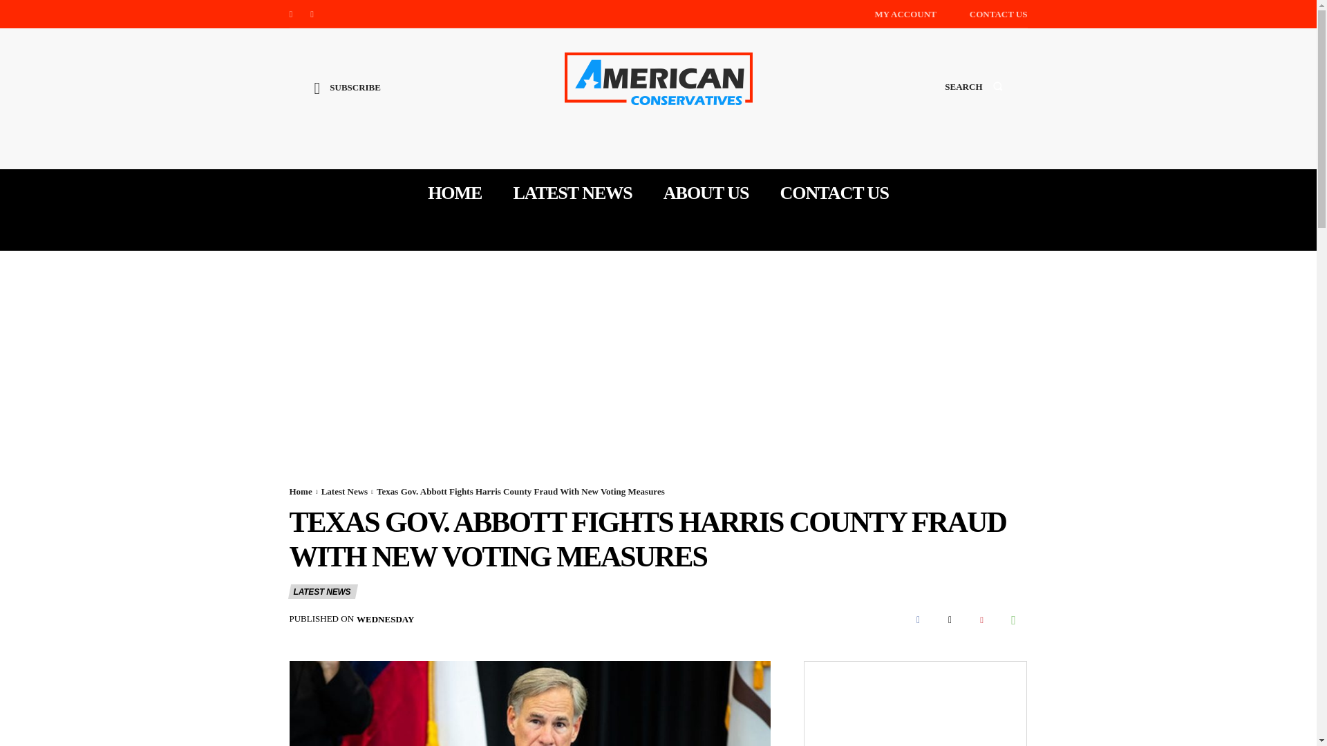  Describe the element at coordinates (973, 99) in the screenshot. I see `SEARCH` at that location.